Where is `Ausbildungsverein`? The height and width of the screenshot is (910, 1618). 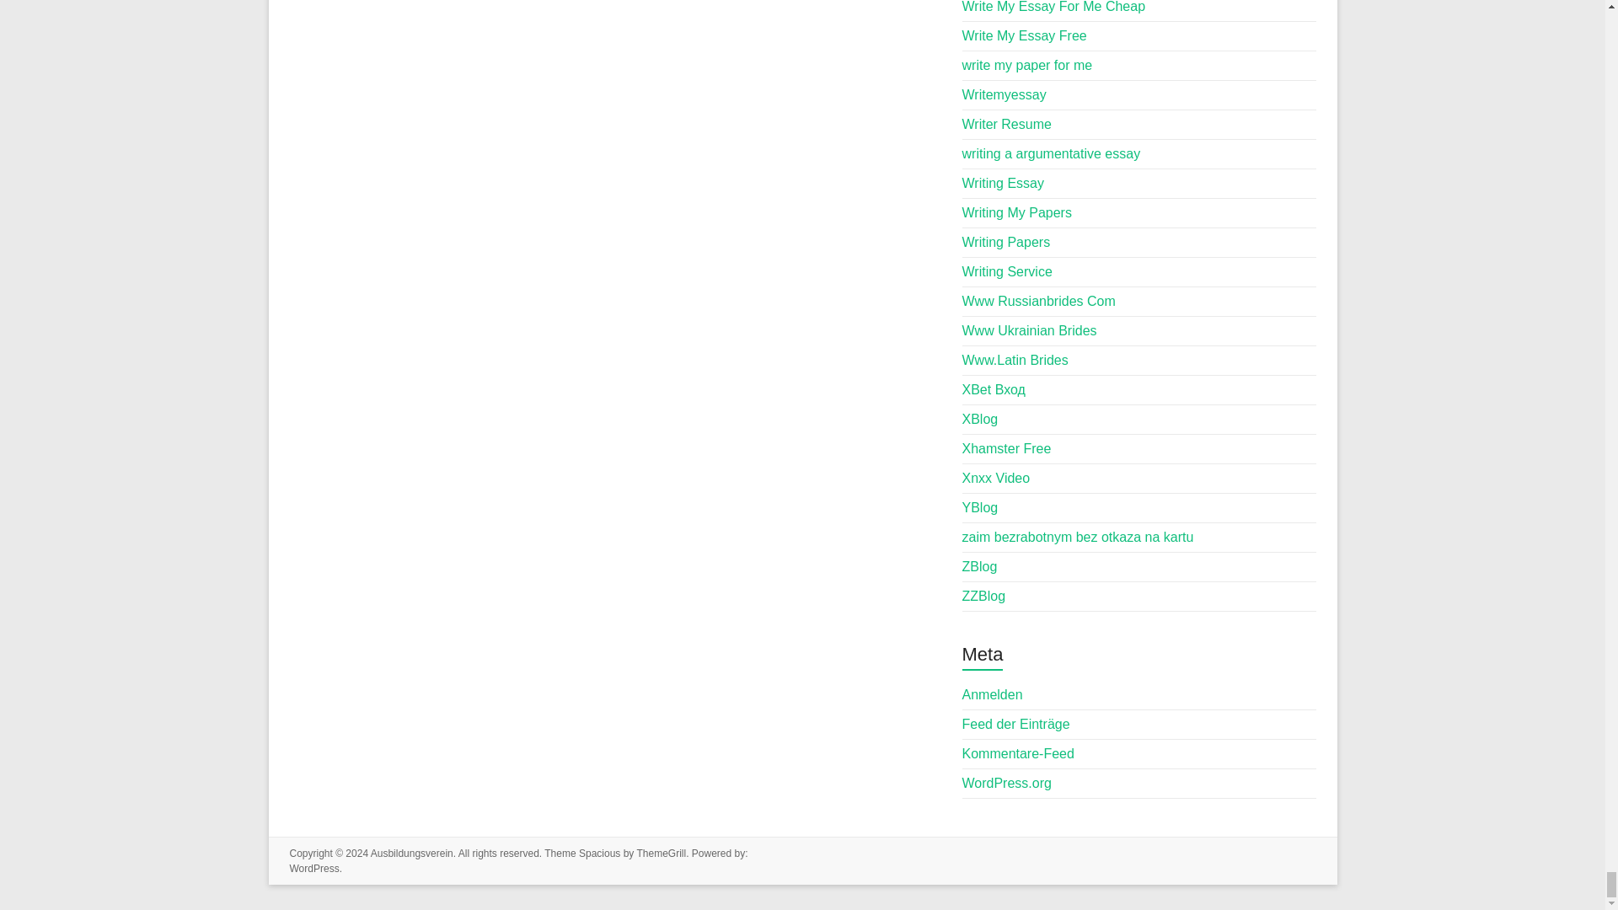 Ausbildungsverein is located at coordinates (411, 853).